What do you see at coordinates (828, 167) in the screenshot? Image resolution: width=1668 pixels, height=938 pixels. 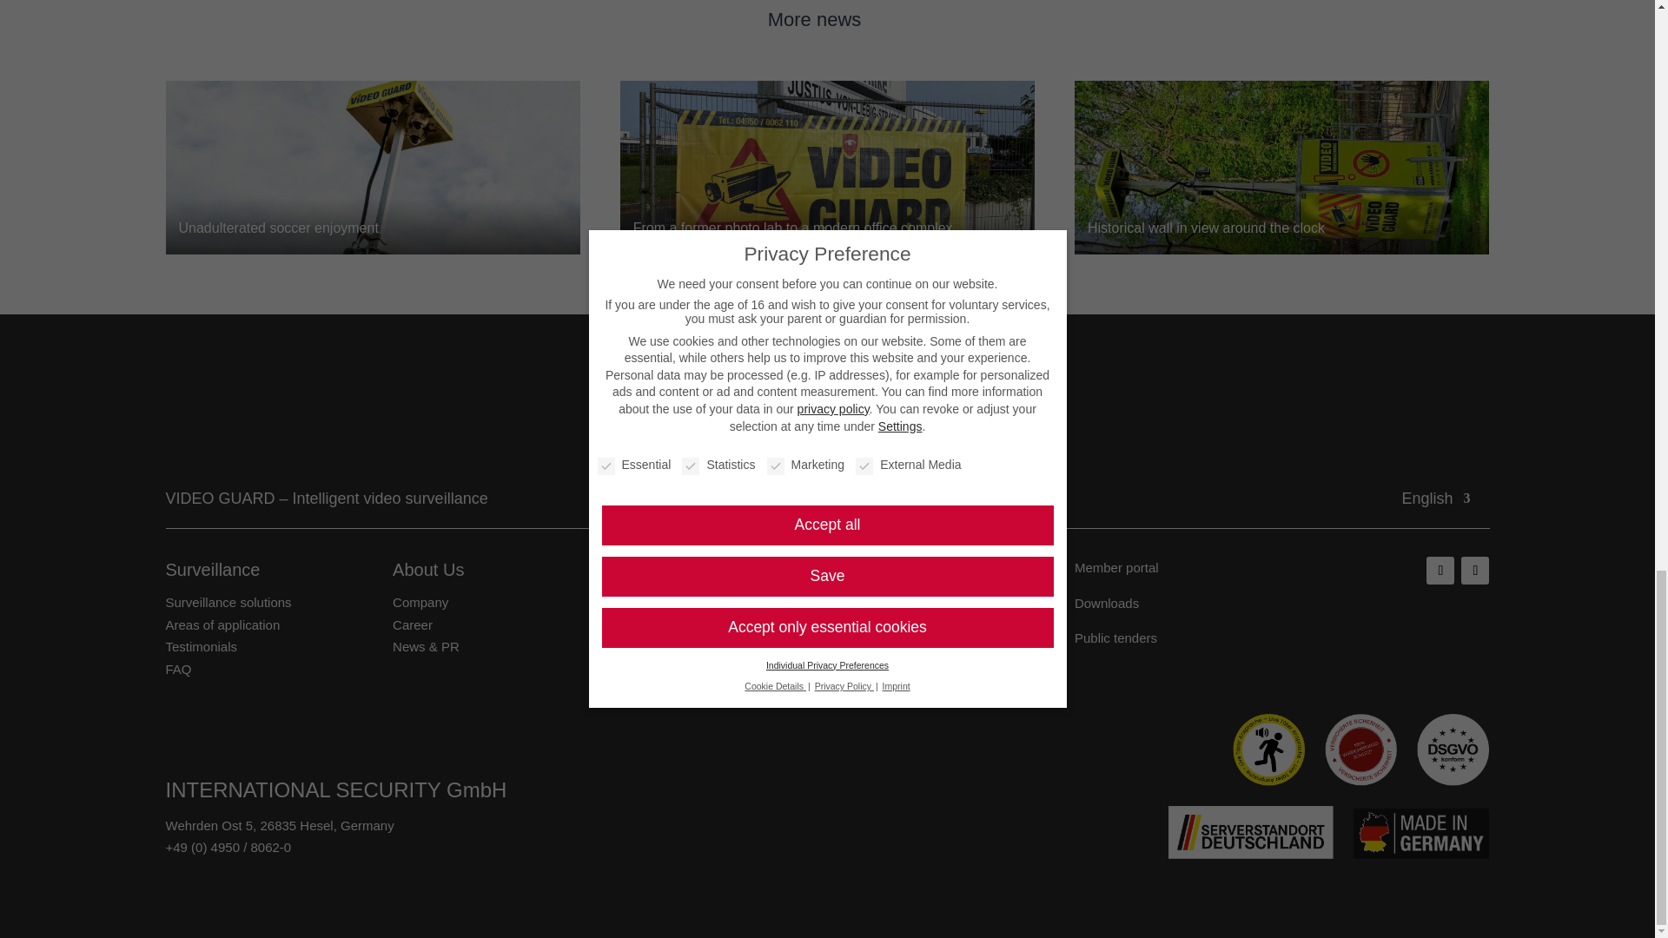 I see `From a former photo lab to a modern office complex` at bounding box center [828, 167].